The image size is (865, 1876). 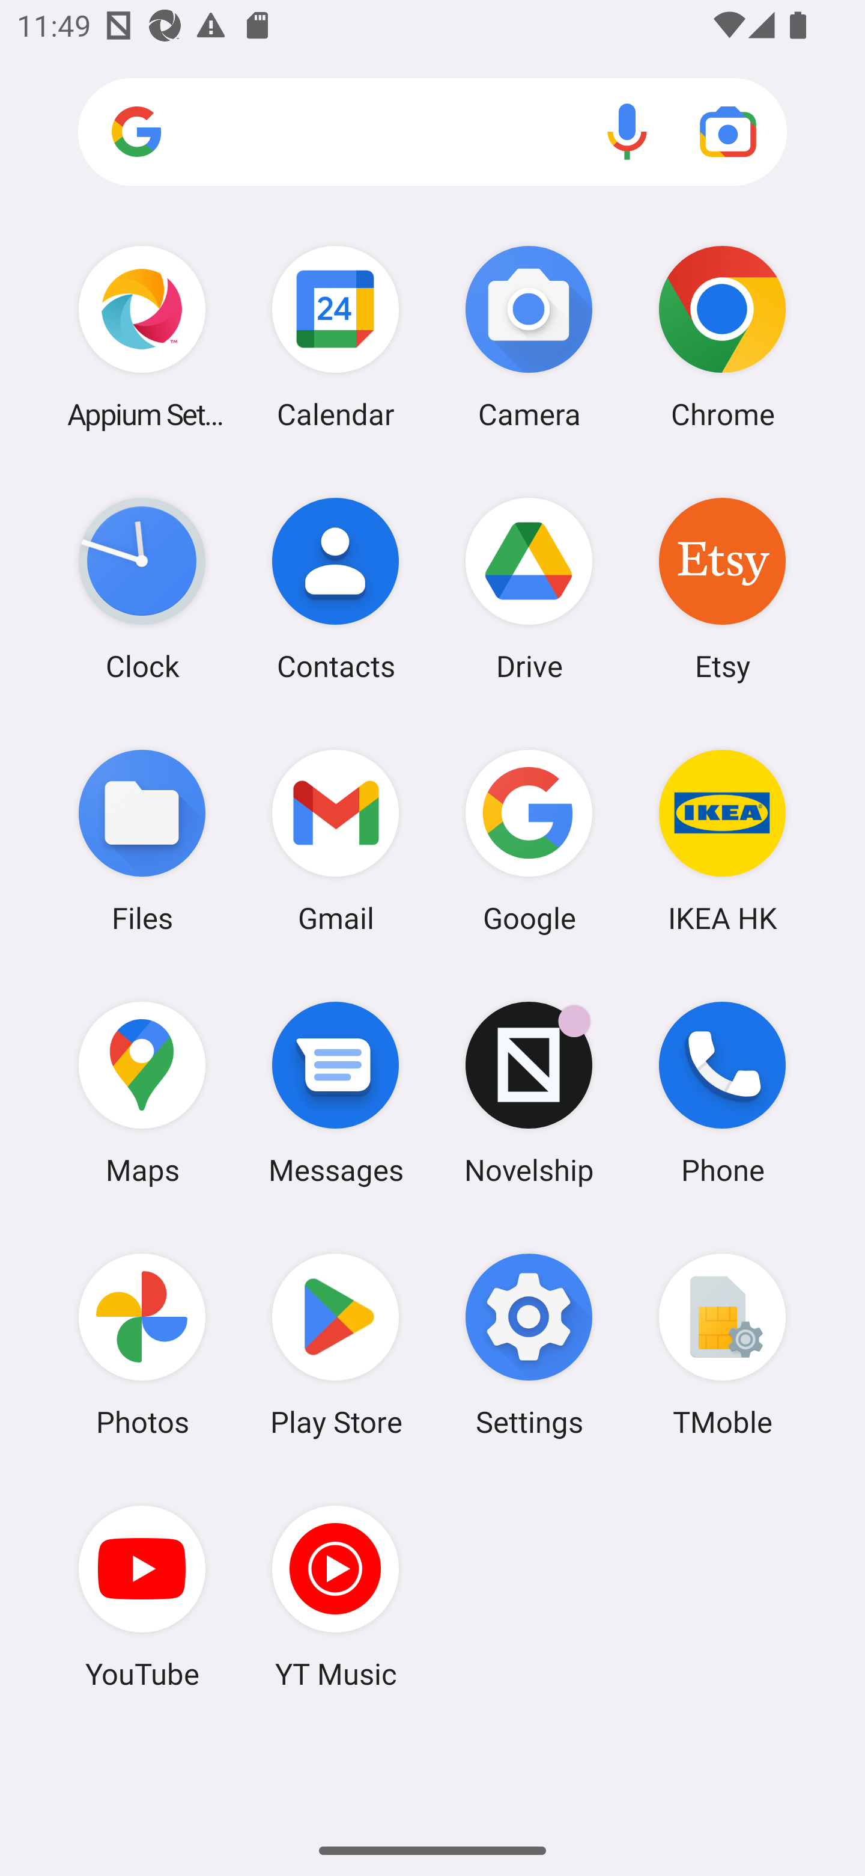 I want to click on Phone, so click(x=722, y=1093).